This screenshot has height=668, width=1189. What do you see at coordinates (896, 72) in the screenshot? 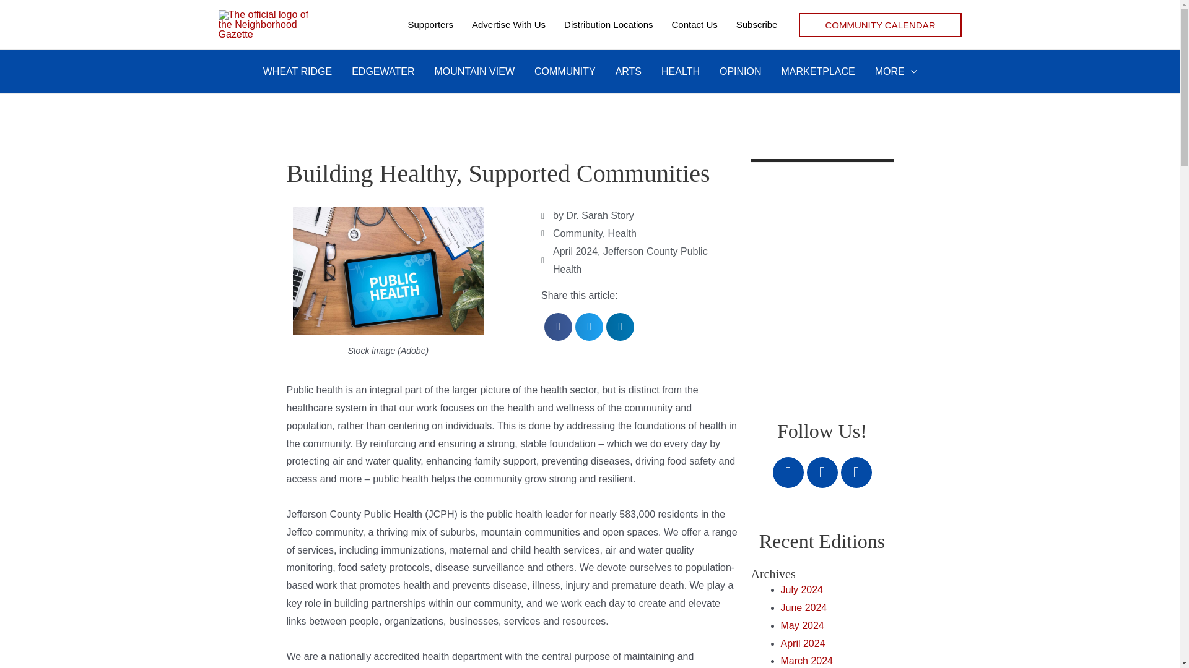
I see `MORE` at bounding box center [896, 72].